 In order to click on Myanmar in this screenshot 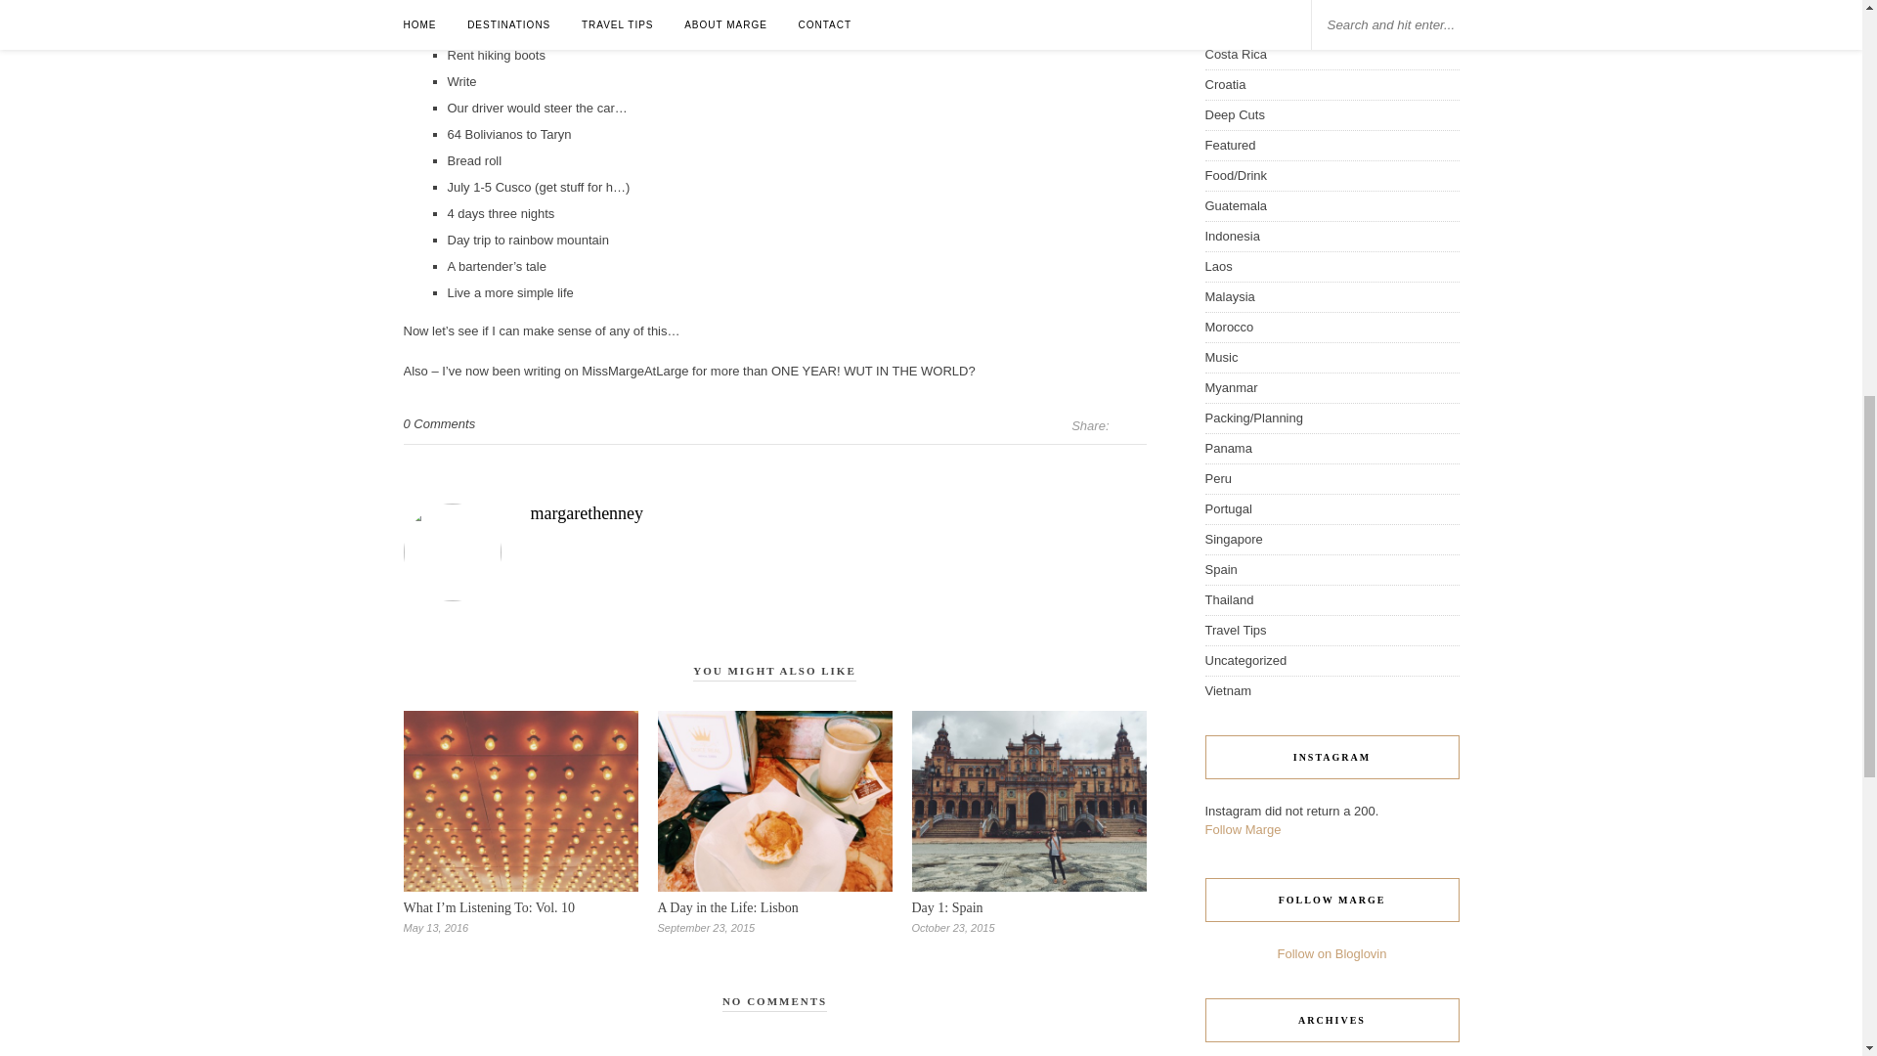, I will do `click(1231, 387)`.